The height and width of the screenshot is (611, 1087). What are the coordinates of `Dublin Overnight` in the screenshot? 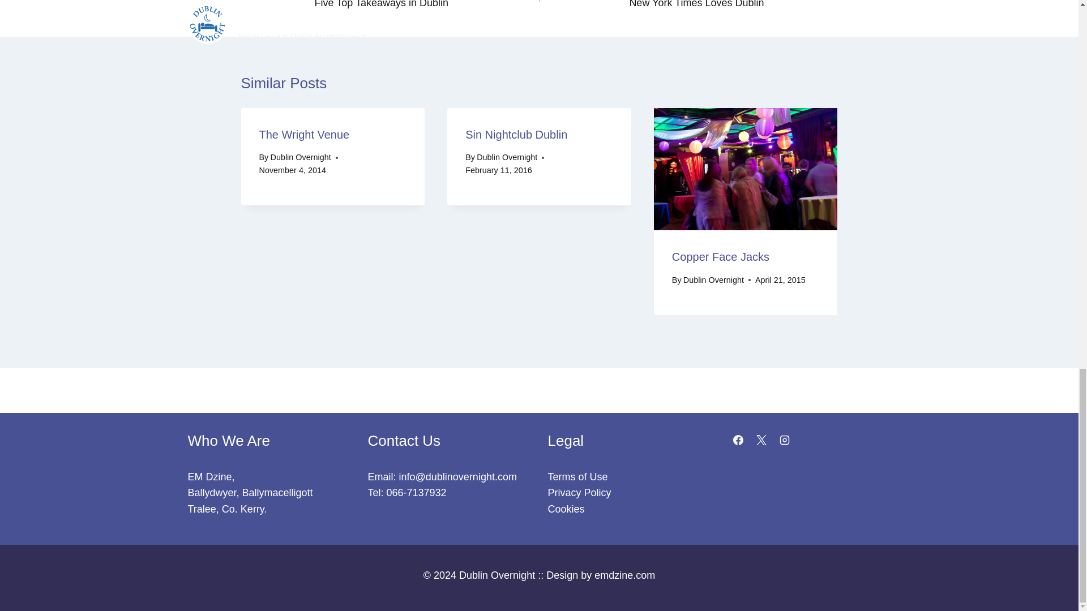 It's located at (305, 135).